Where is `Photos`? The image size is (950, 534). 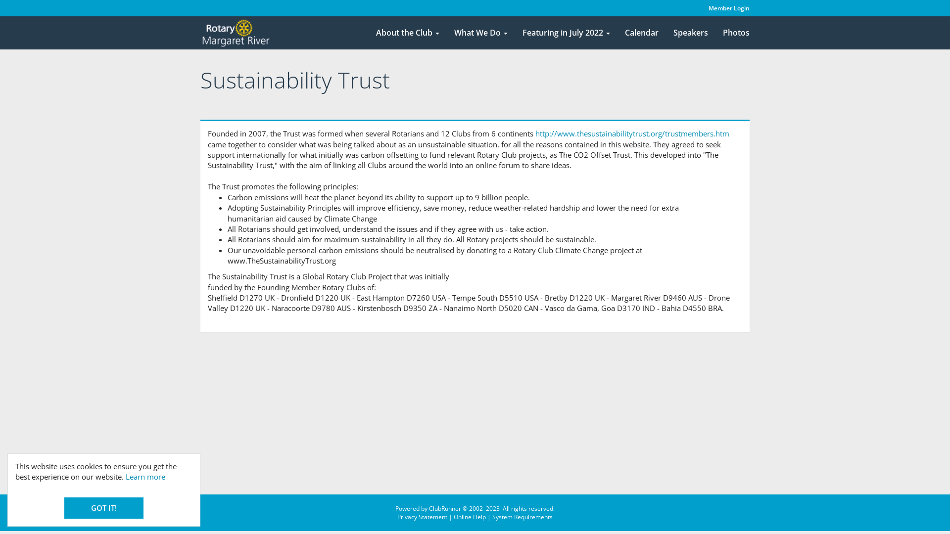
Photos is located at coordinates (736, 33).